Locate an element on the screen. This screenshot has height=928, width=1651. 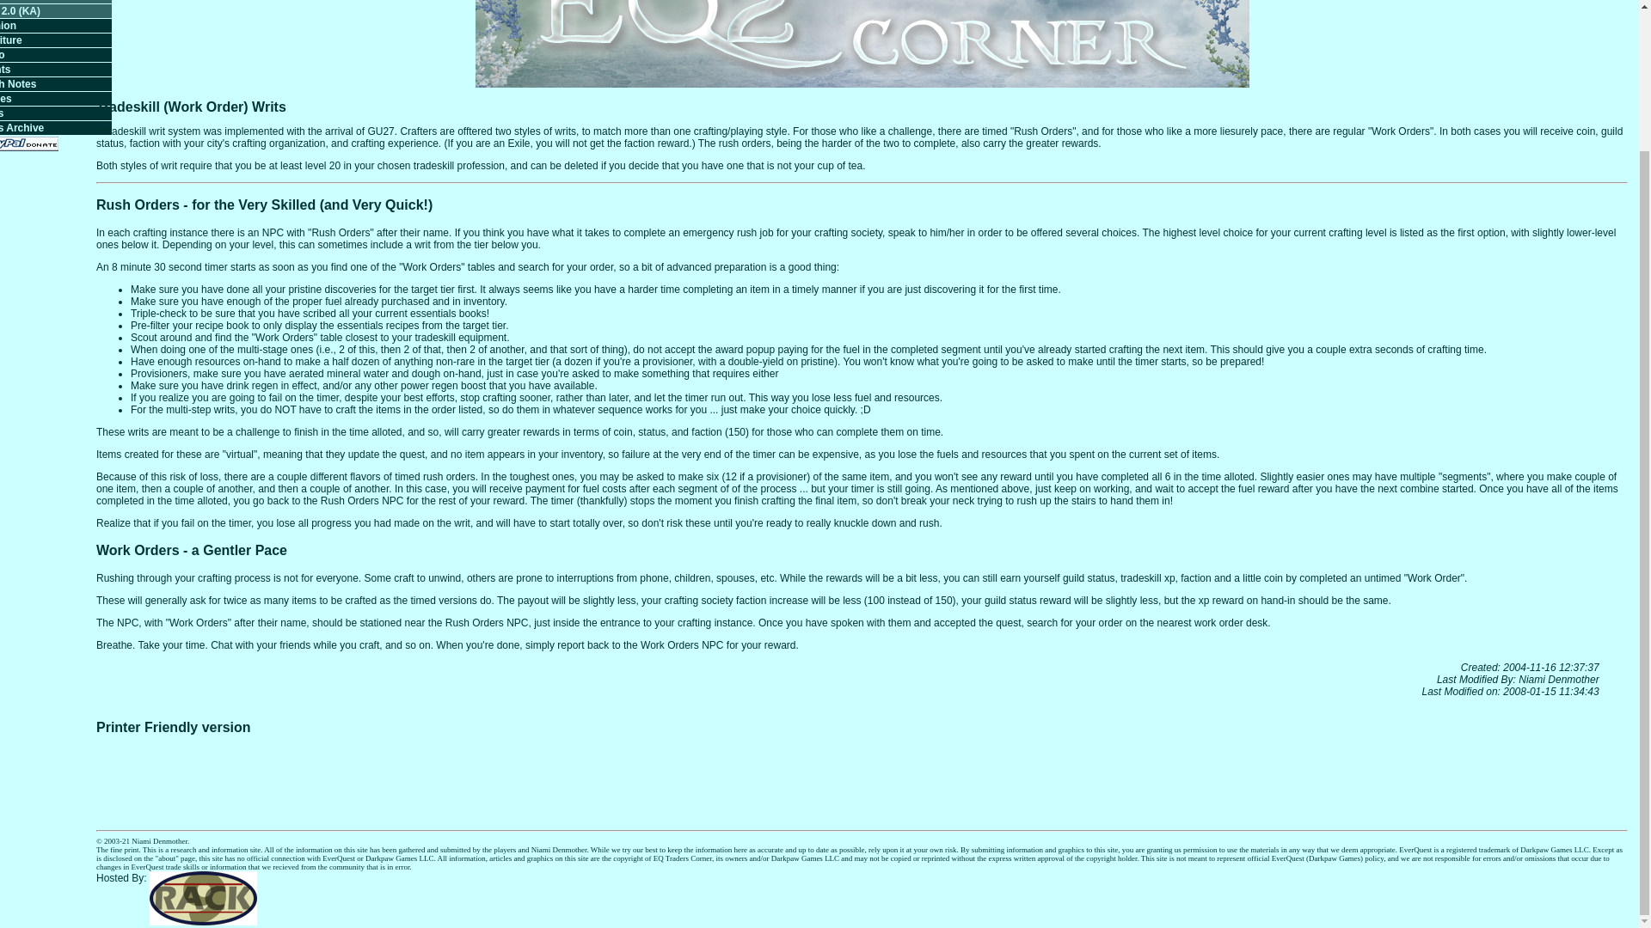
Stories is located at coordinates (56, 98).